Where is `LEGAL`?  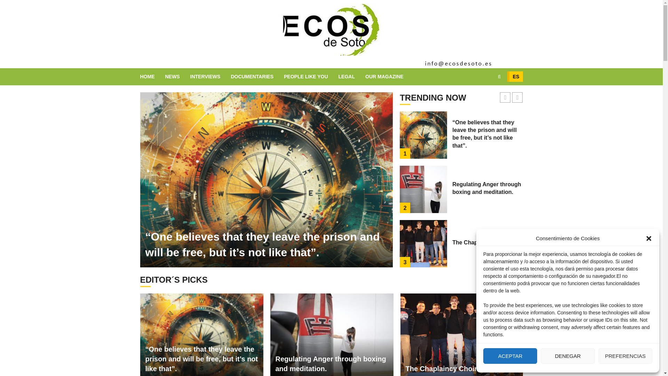
LEGAL is located at coordinates (352, 77).